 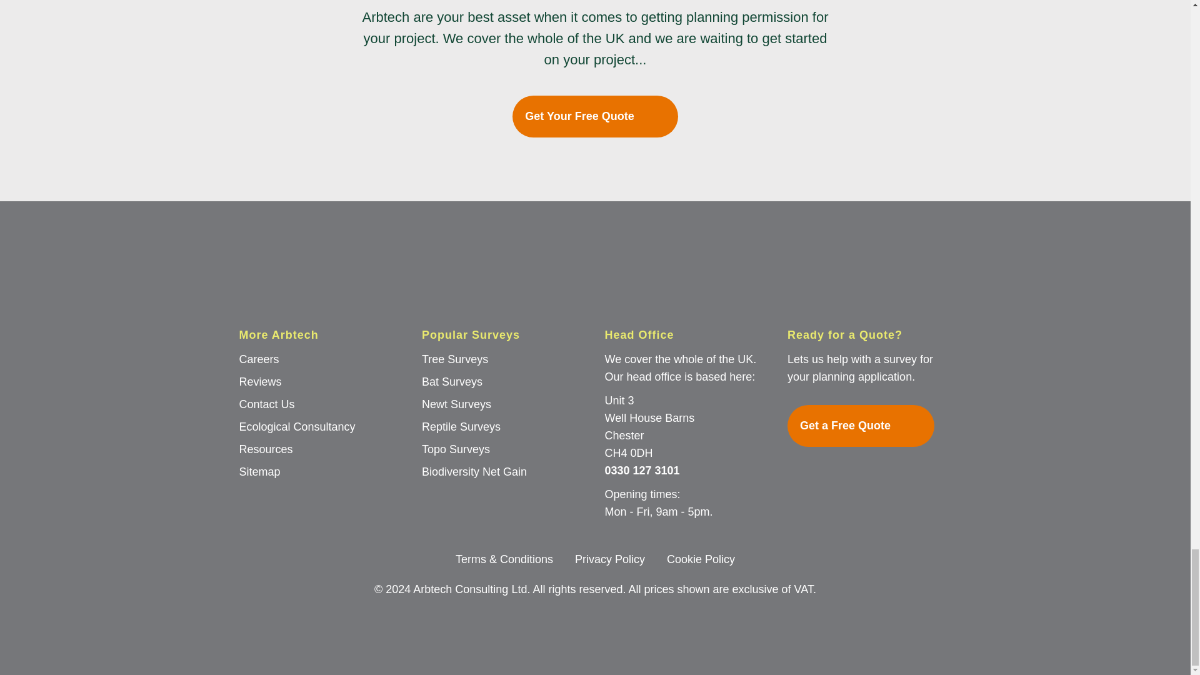 What do you see at coordinates (259, 359) in the screenshot?
I see `Careers` at bounding box center [259, 359].